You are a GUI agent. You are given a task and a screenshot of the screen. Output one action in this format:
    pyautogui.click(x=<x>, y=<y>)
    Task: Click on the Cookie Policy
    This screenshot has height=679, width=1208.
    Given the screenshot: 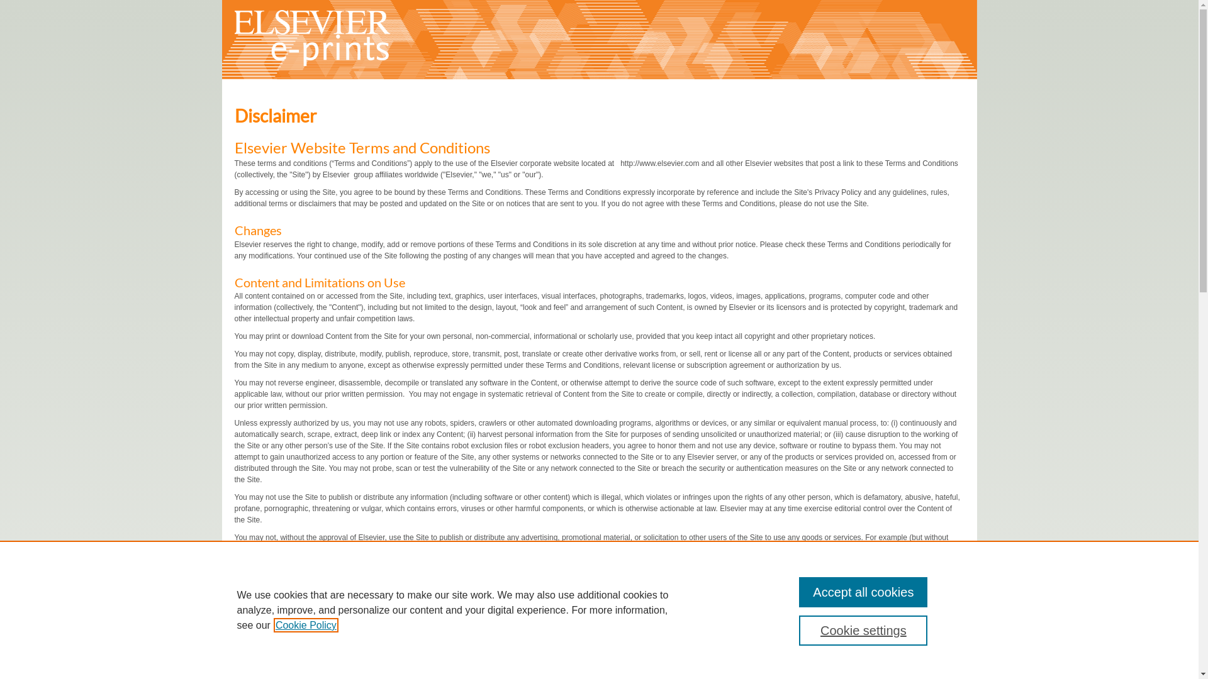 What is the action you would take?
    pyautogui.click(x=306, y=625)
    